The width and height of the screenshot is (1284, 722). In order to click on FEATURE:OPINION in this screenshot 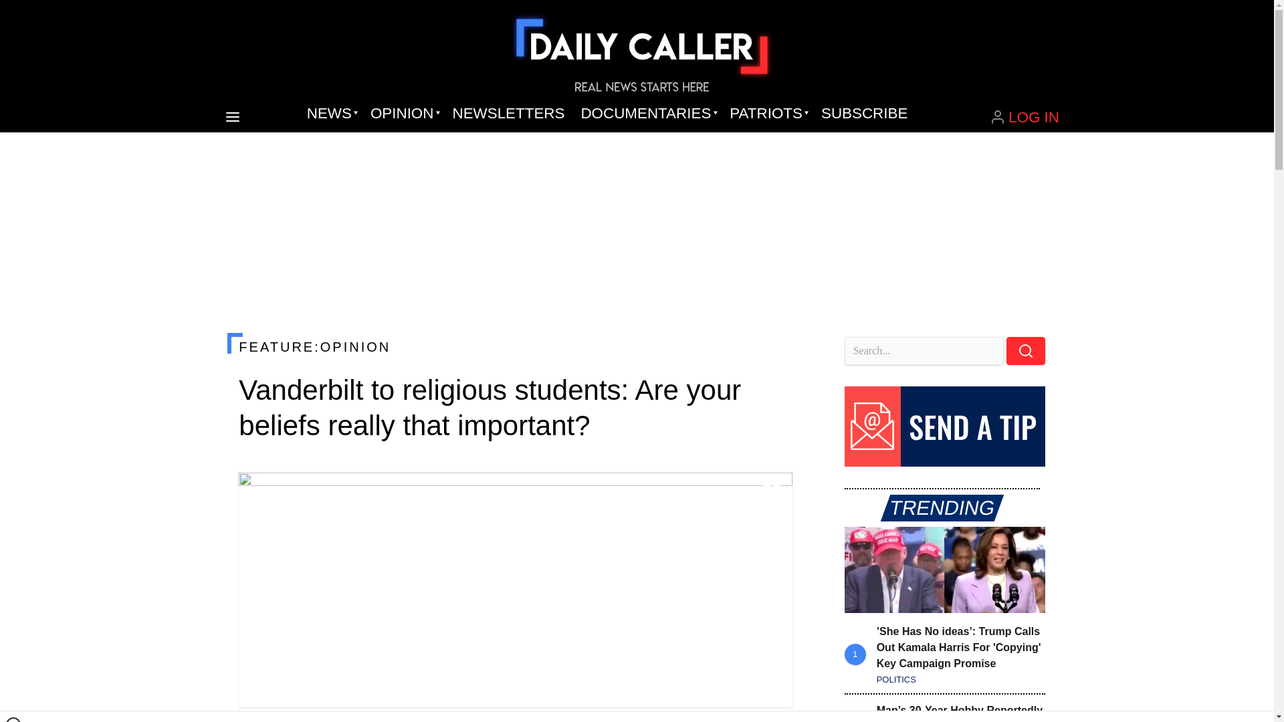, I will do `click(515, 346)`.